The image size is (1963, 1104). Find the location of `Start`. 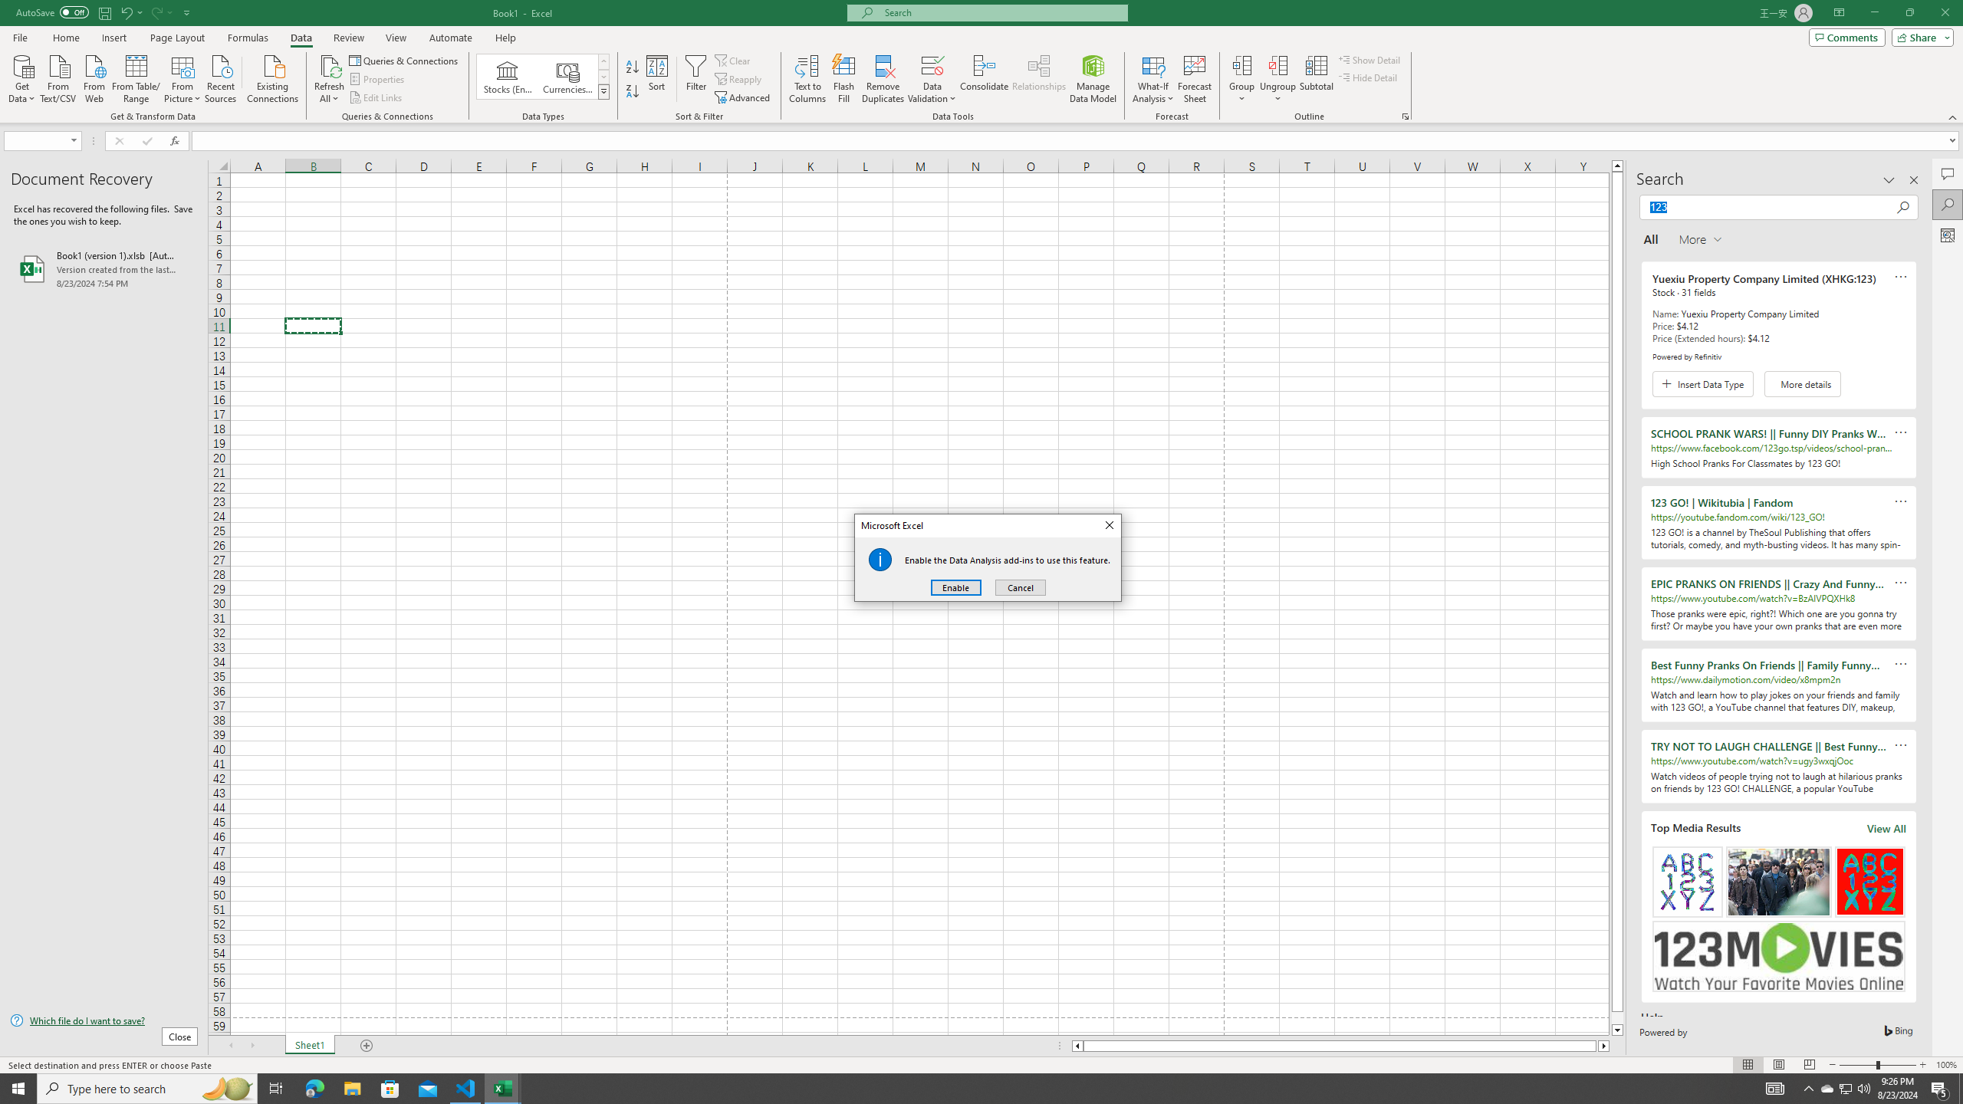

Start is located at coordinates (18, 1089).